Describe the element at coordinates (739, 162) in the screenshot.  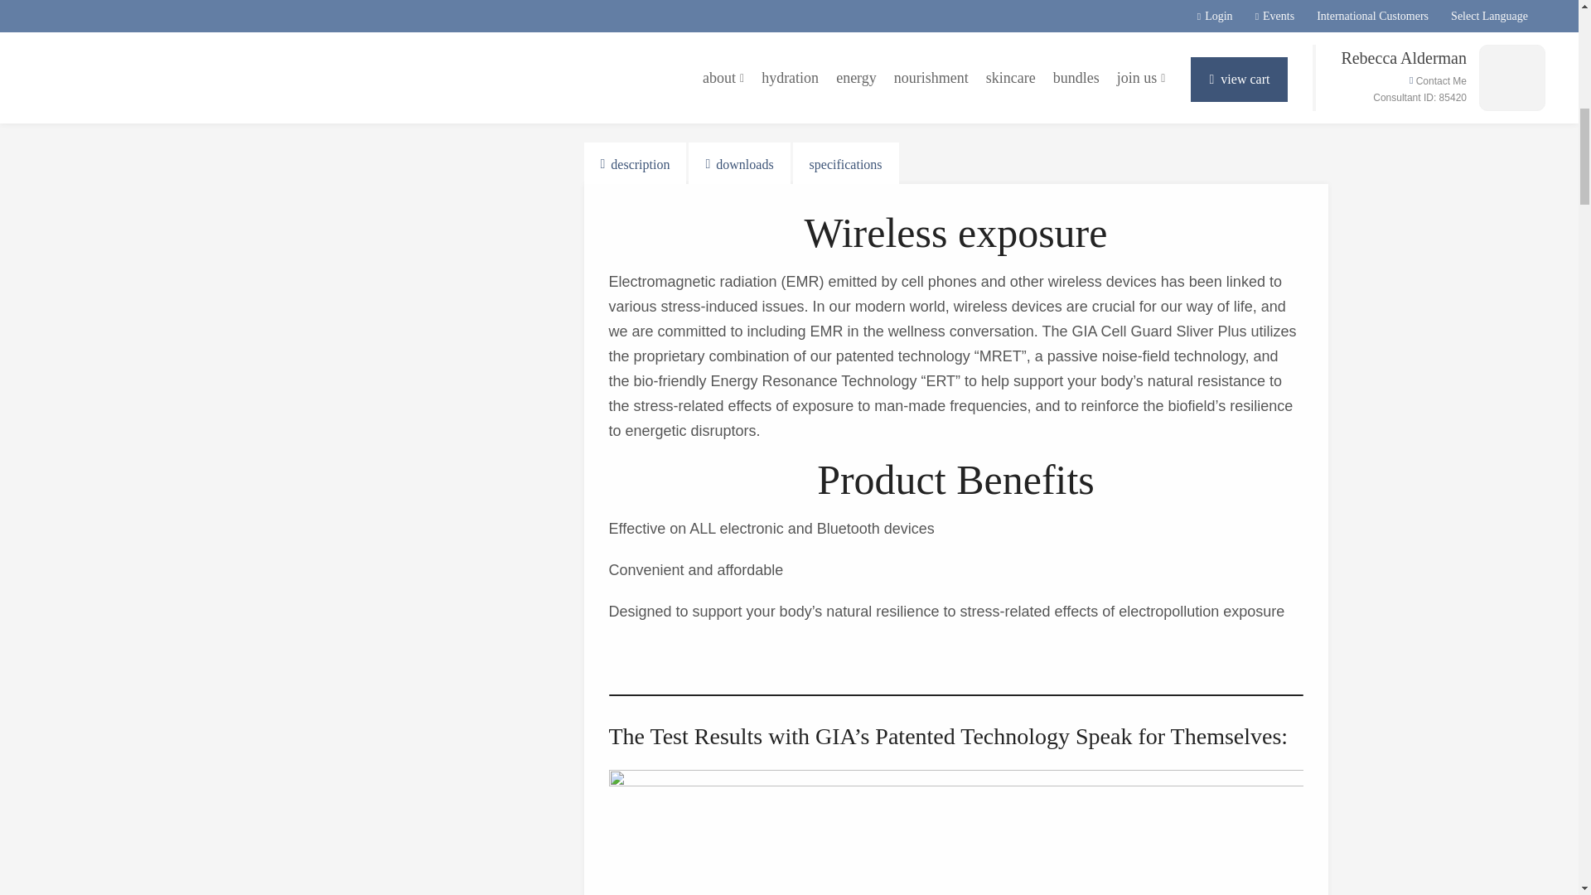
I see `downloads` at that location.